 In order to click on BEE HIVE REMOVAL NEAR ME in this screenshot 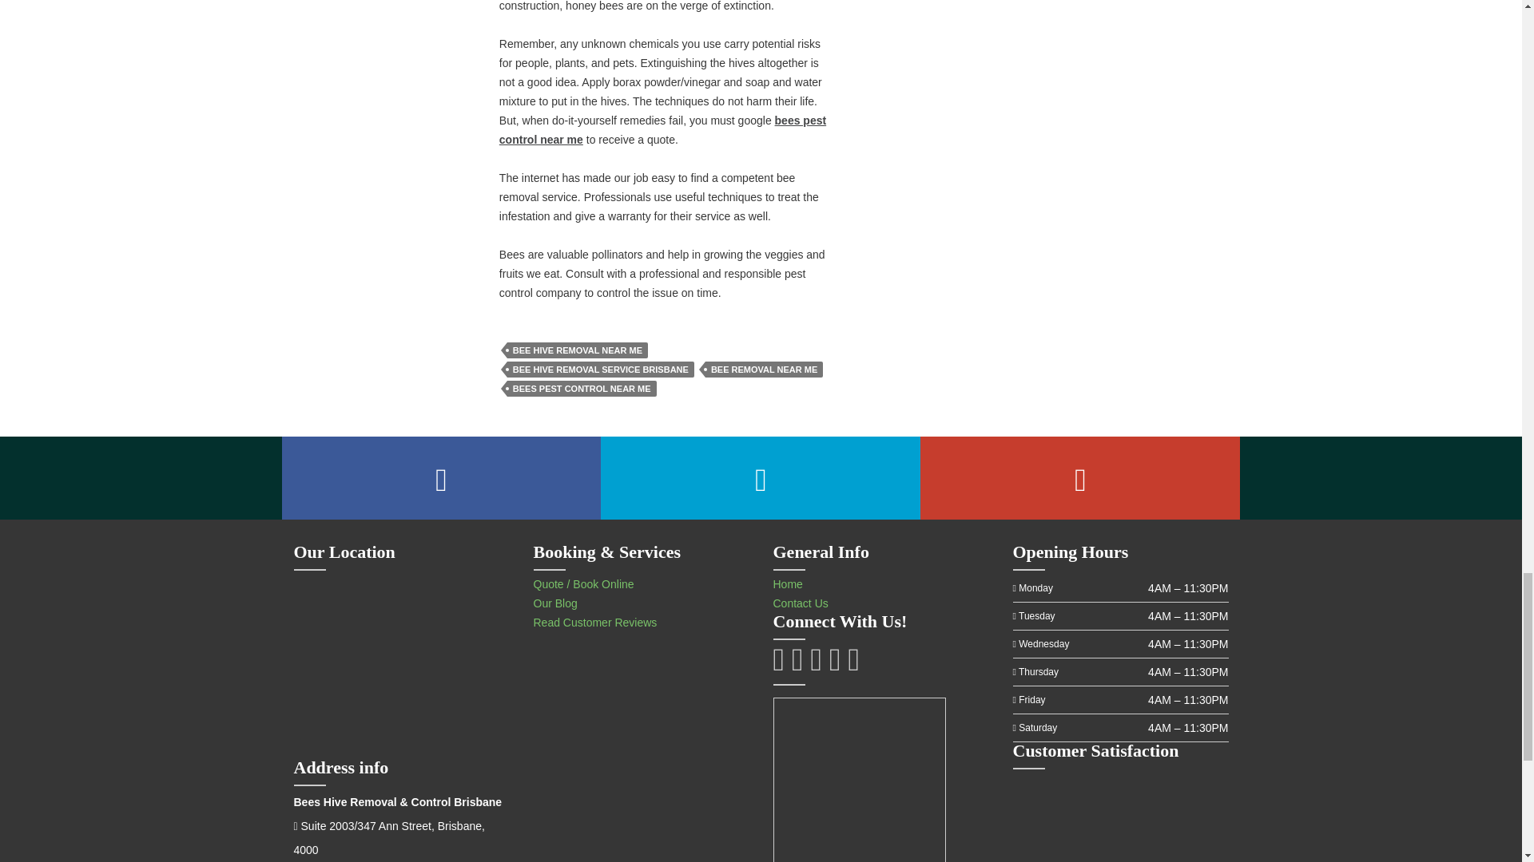, I will do `click(577, 350)`.